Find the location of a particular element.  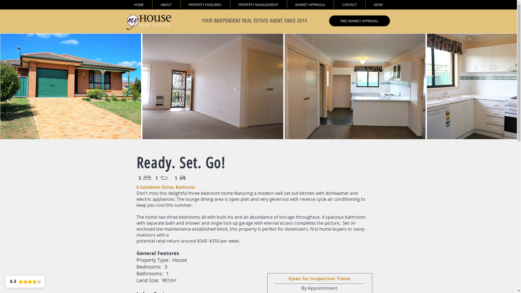

NEWS is located at coordinates (379, 5).